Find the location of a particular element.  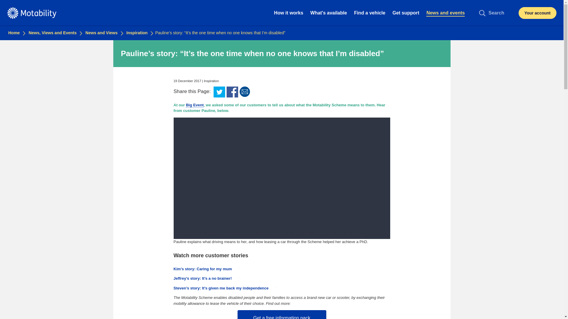

Get support is located at coordinates (406, 13).